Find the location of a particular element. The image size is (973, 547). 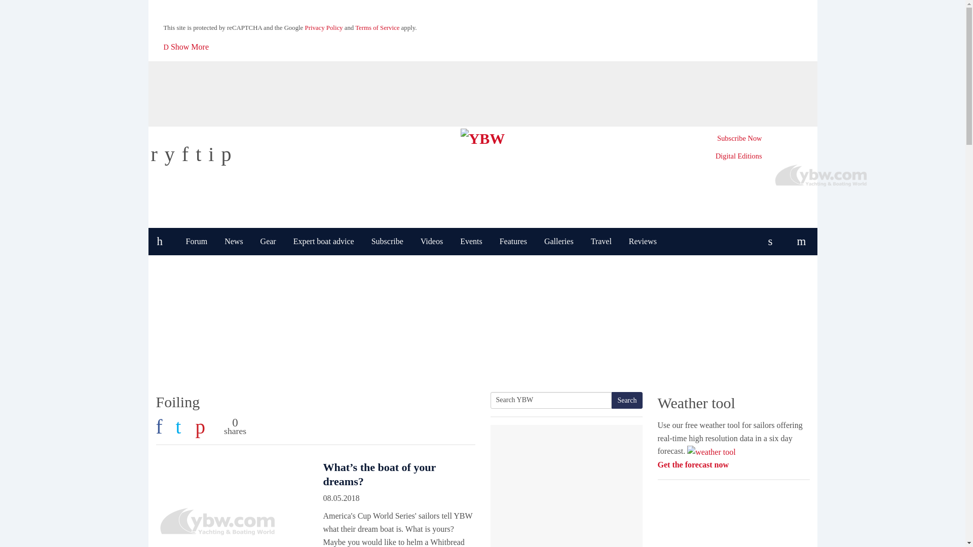

Digital Editions is located at coordinates (738, 156).